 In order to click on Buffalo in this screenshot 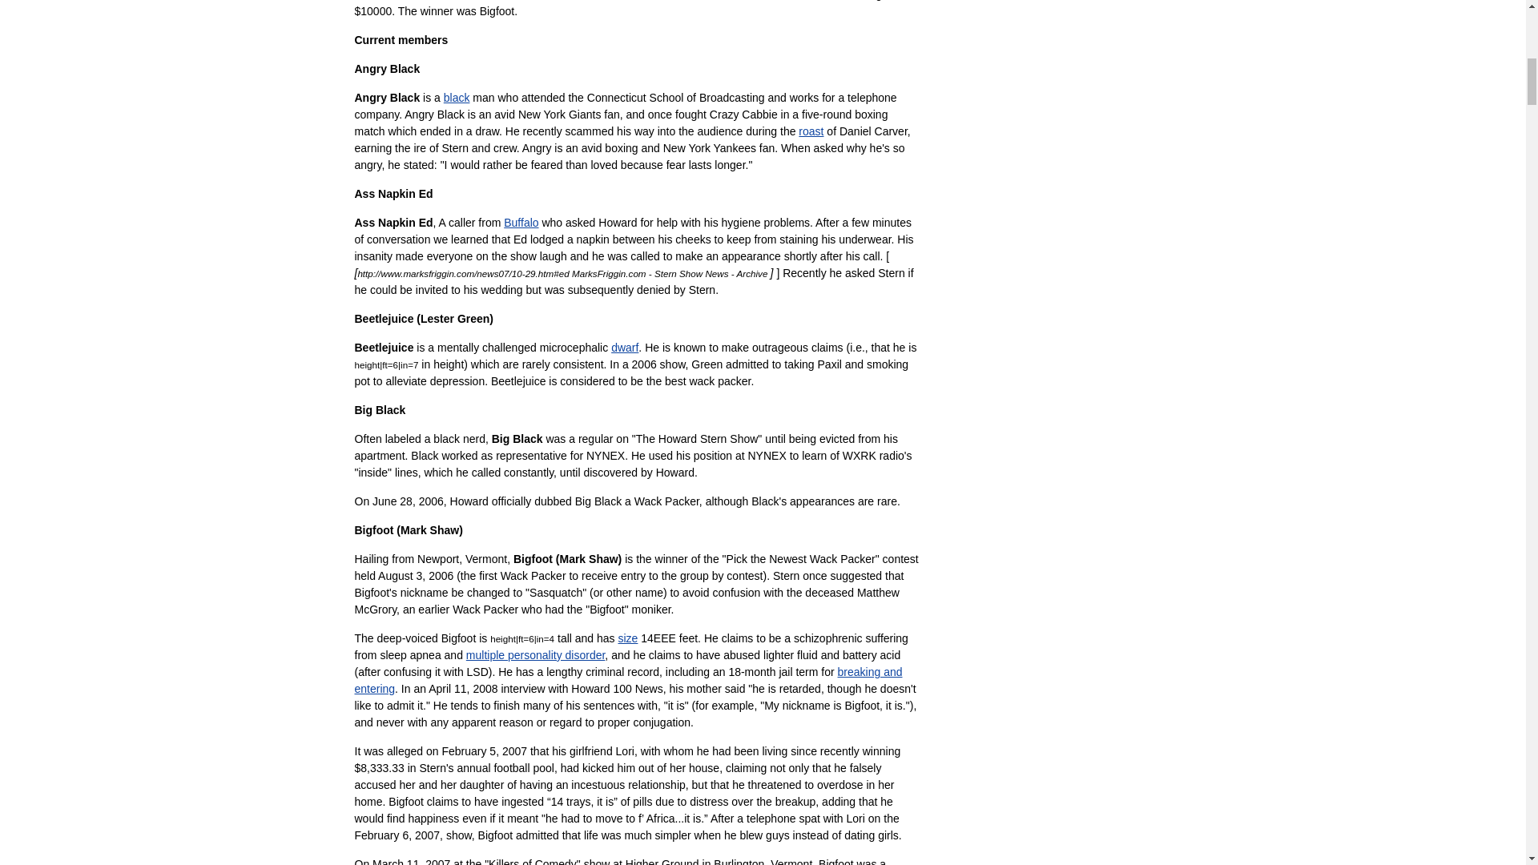, I will do `click(521, 223)`.